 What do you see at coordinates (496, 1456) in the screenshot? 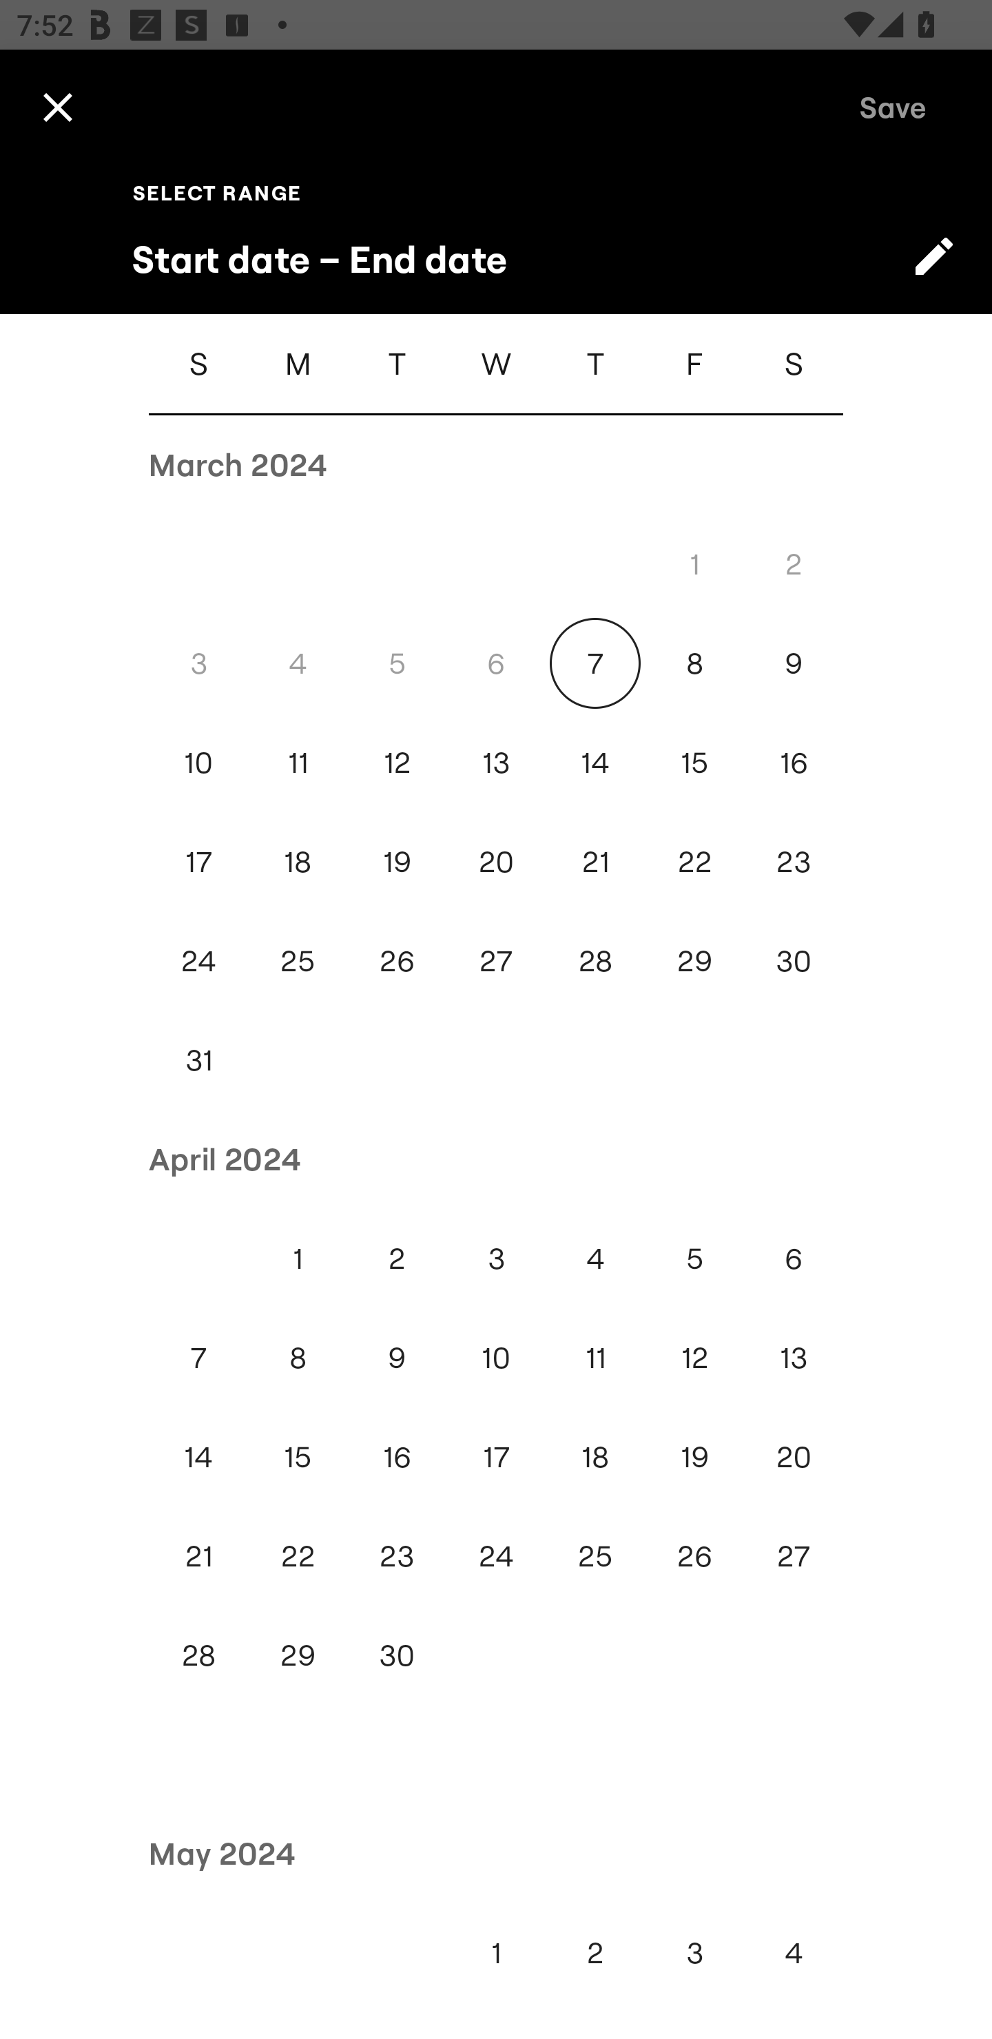
I see `17 Wed, Apr 17` at bounding box center [496, 1456].